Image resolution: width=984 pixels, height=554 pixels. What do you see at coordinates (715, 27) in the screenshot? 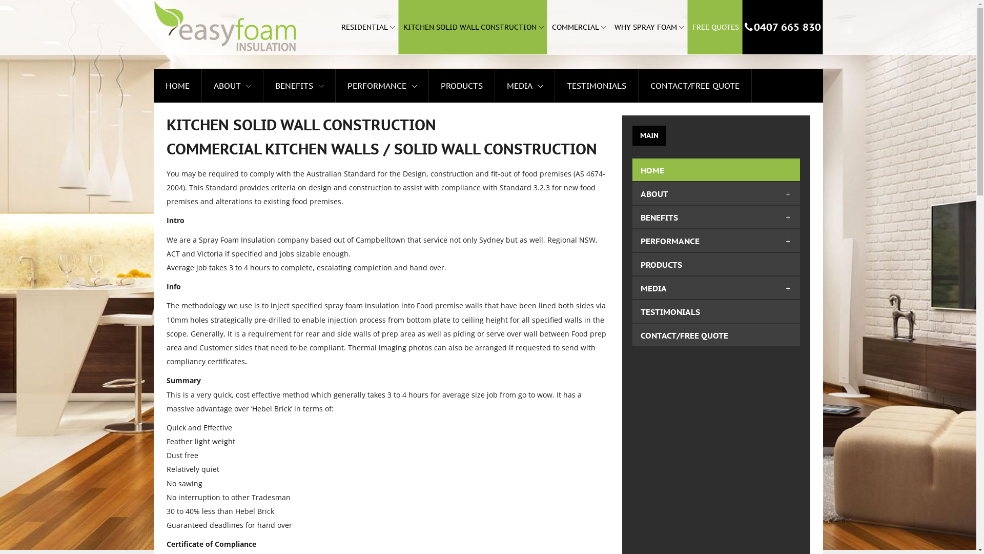
I see `FREE QUOTES` at bounding box center [715, 27].